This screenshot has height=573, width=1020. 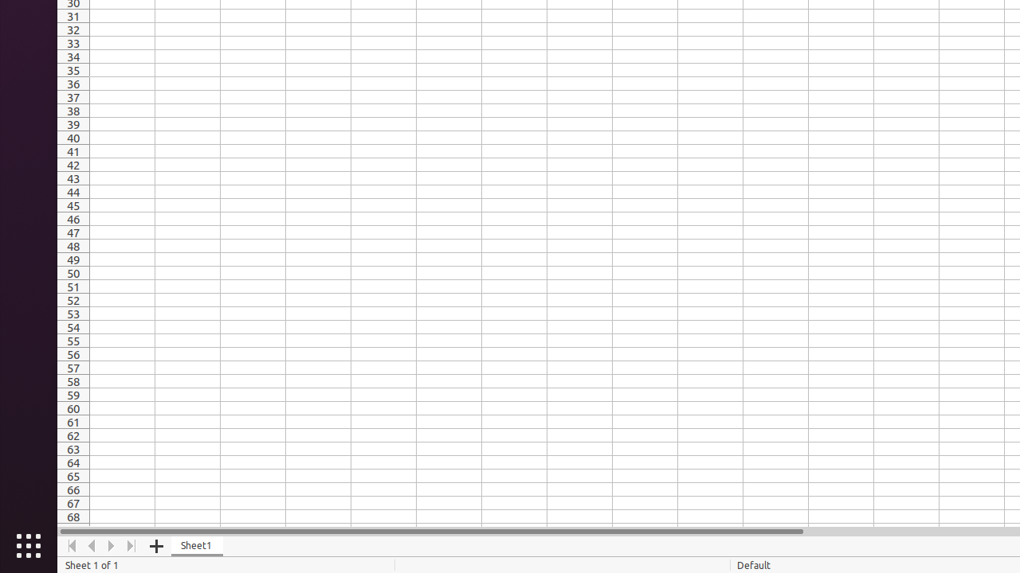 I want to click on Move Left, so click(x=92, y=546).